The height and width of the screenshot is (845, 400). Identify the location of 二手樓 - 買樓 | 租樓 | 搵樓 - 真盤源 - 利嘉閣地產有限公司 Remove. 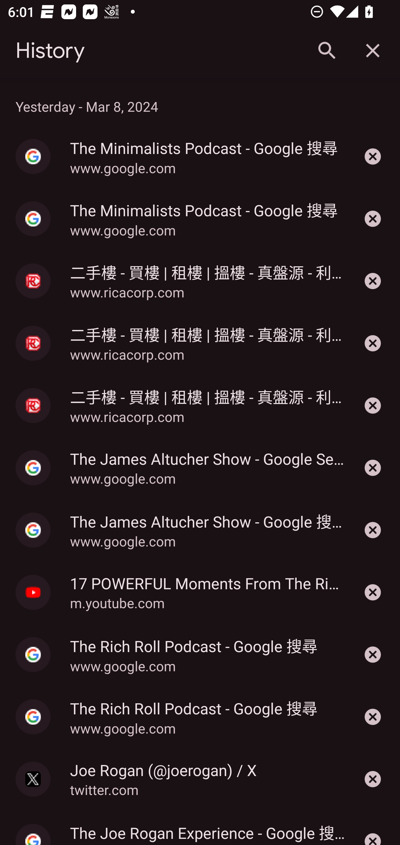
(373, 281).